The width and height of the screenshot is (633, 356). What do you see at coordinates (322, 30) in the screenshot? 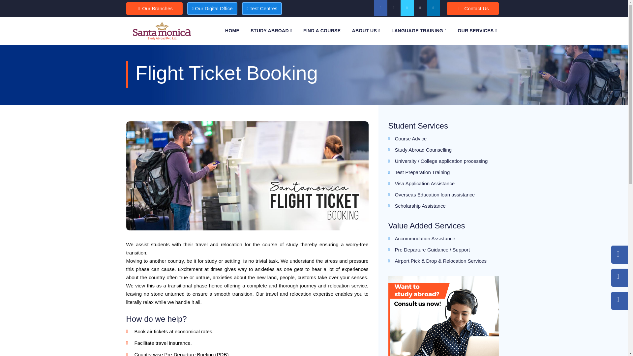
I see `FIND A COURSE` at bounding box center [322, 30].